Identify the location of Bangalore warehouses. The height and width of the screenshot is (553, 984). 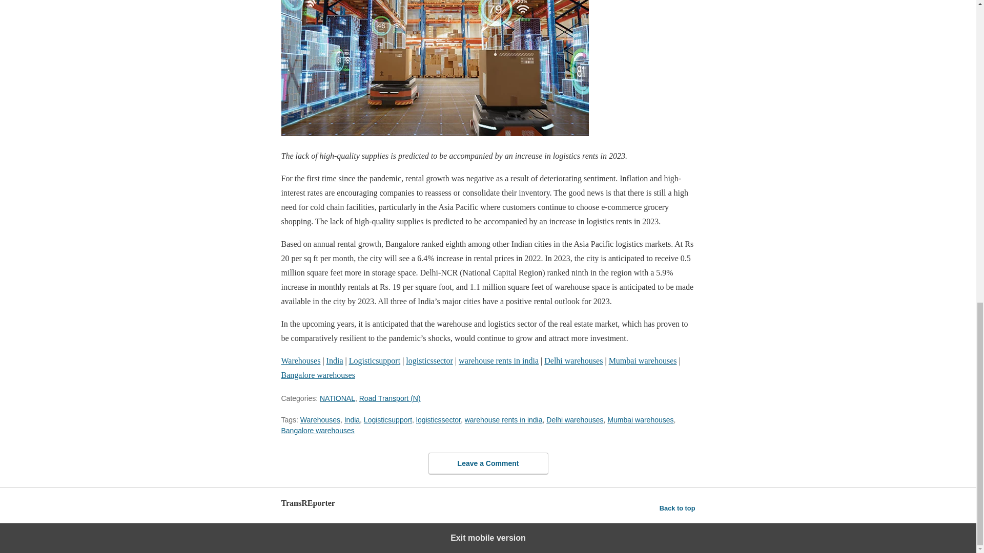
(317, 375).